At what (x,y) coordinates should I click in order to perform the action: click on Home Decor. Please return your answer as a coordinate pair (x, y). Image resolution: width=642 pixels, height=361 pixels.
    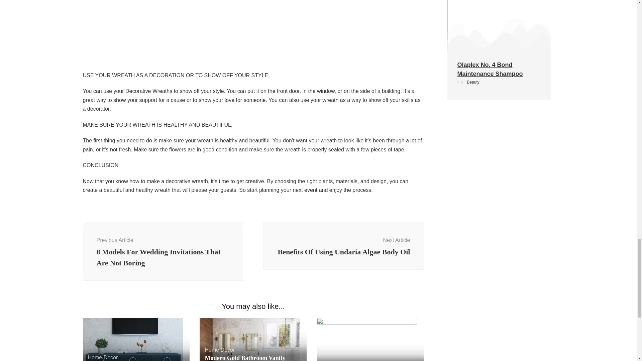
    Looking at the image, I should click on (220, 350).